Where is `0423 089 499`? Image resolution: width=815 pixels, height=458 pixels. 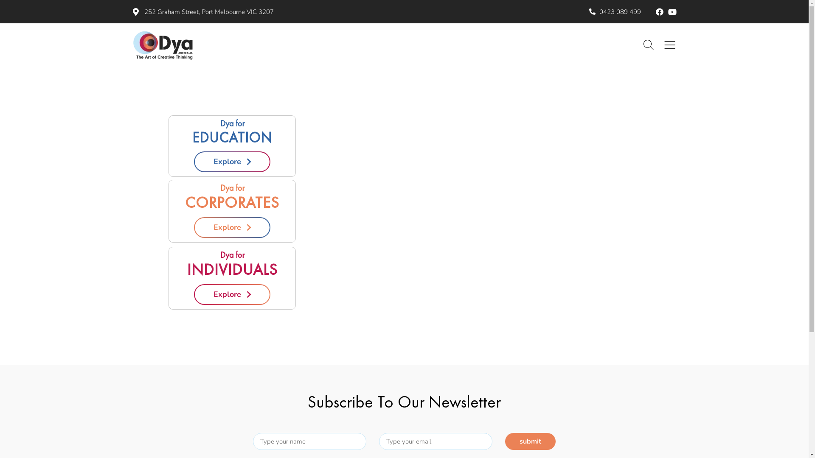
0423 089 499 is located at coordinates (615, 12).